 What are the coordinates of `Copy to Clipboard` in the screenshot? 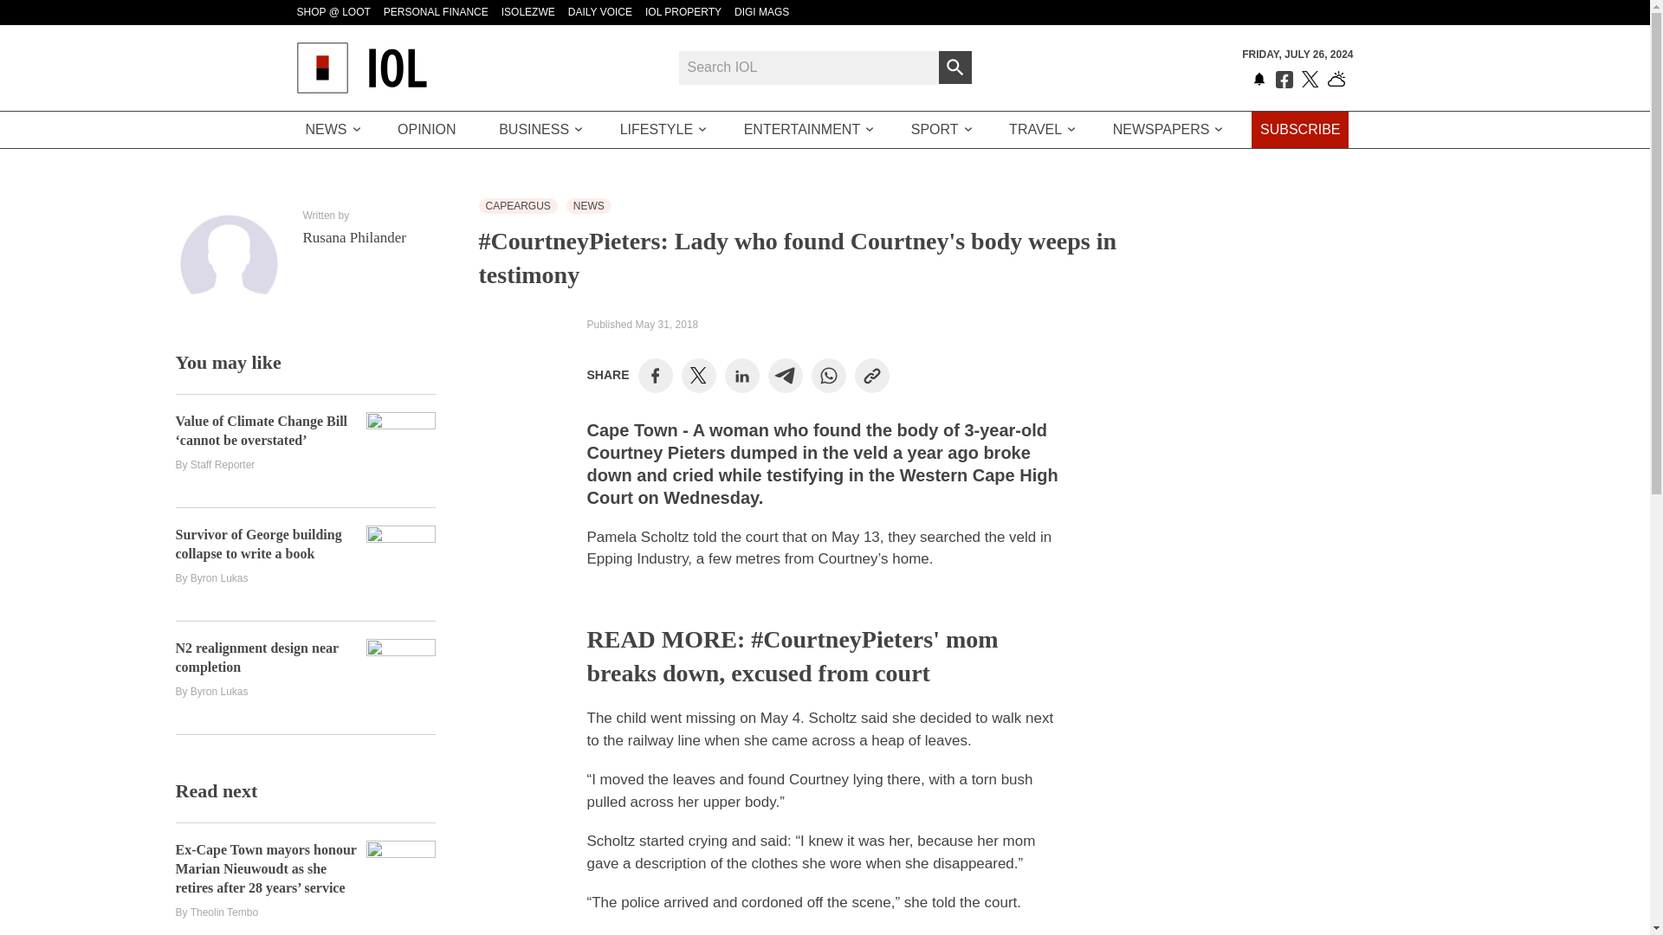 It's located at (871, 375).